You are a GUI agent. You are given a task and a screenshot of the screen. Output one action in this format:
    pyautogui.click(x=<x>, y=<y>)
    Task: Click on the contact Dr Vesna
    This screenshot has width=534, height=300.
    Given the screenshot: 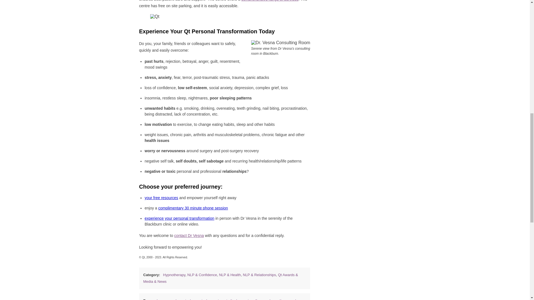 What is the action you would take?
    pyautogui.click(x=189, y=236)
    